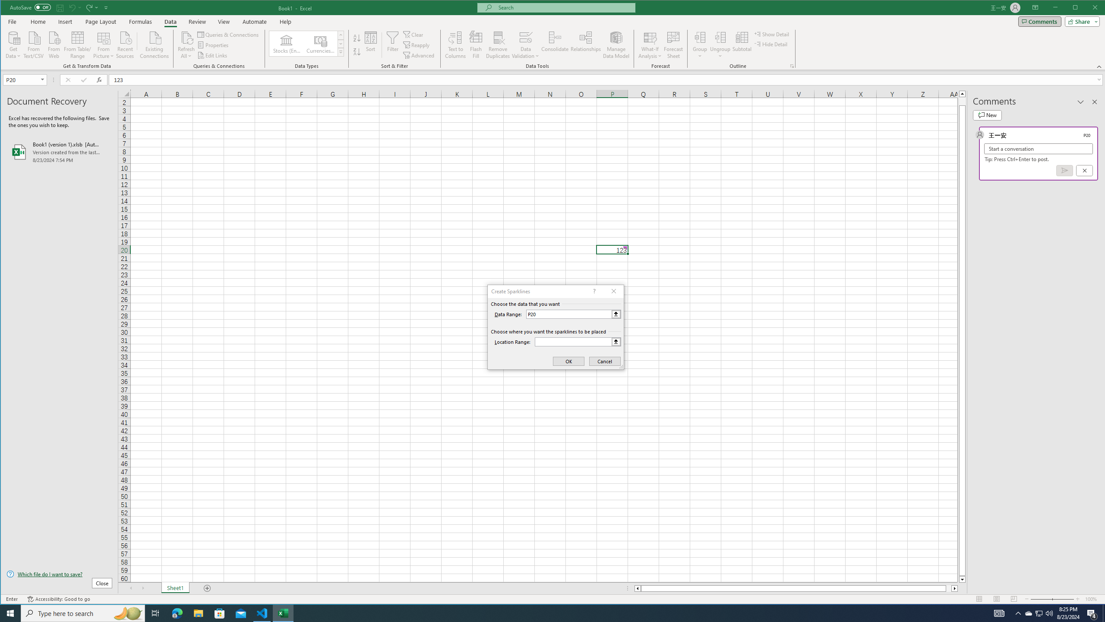  I want to click on Task Pane Options, so click(1080, 102).